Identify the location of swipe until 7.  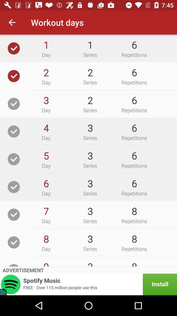
(46, 211).